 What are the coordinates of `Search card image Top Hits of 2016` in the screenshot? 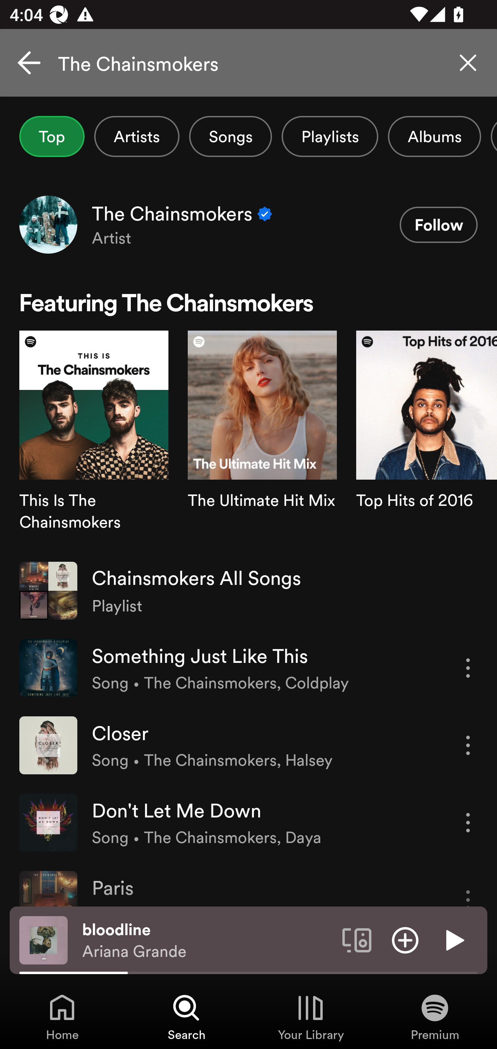 It's located at (427, 441).